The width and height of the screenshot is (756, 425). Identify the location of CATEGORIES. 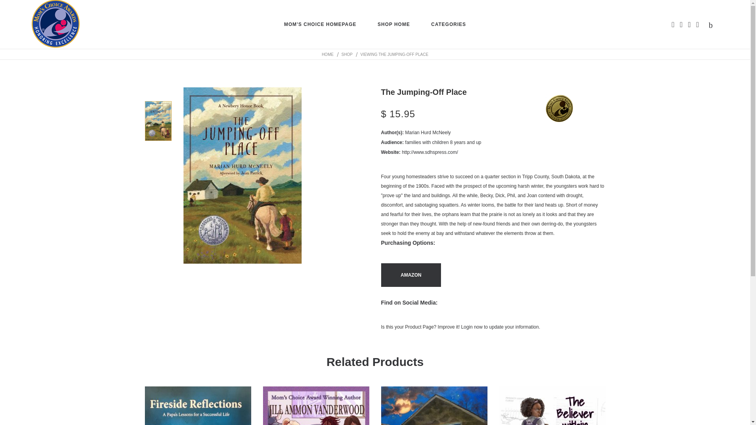
(448, 24).